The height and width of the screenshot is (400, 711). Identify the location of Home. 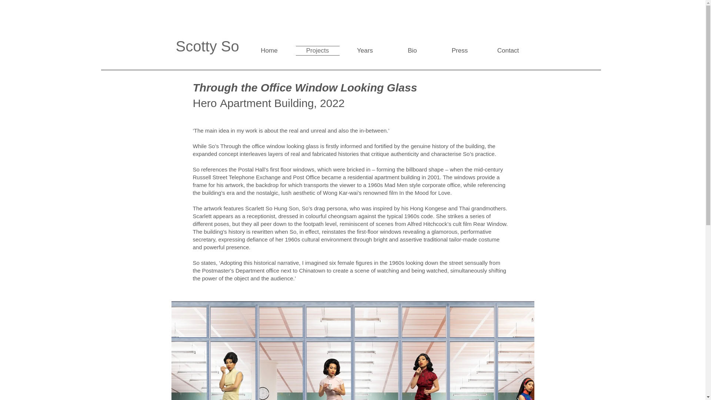
(270, 50).